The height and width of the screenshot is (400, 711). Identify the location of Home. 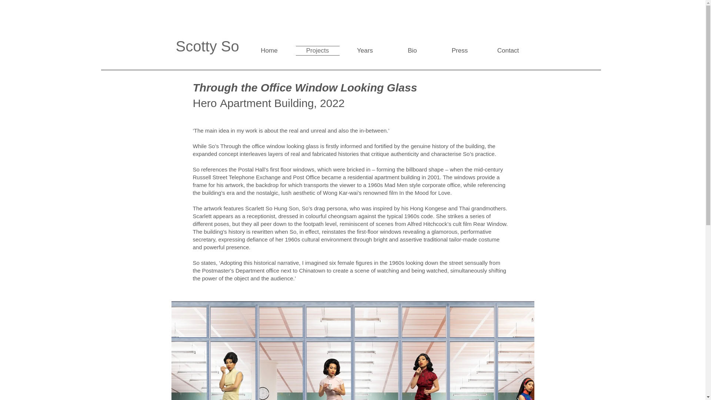
(270, 50).